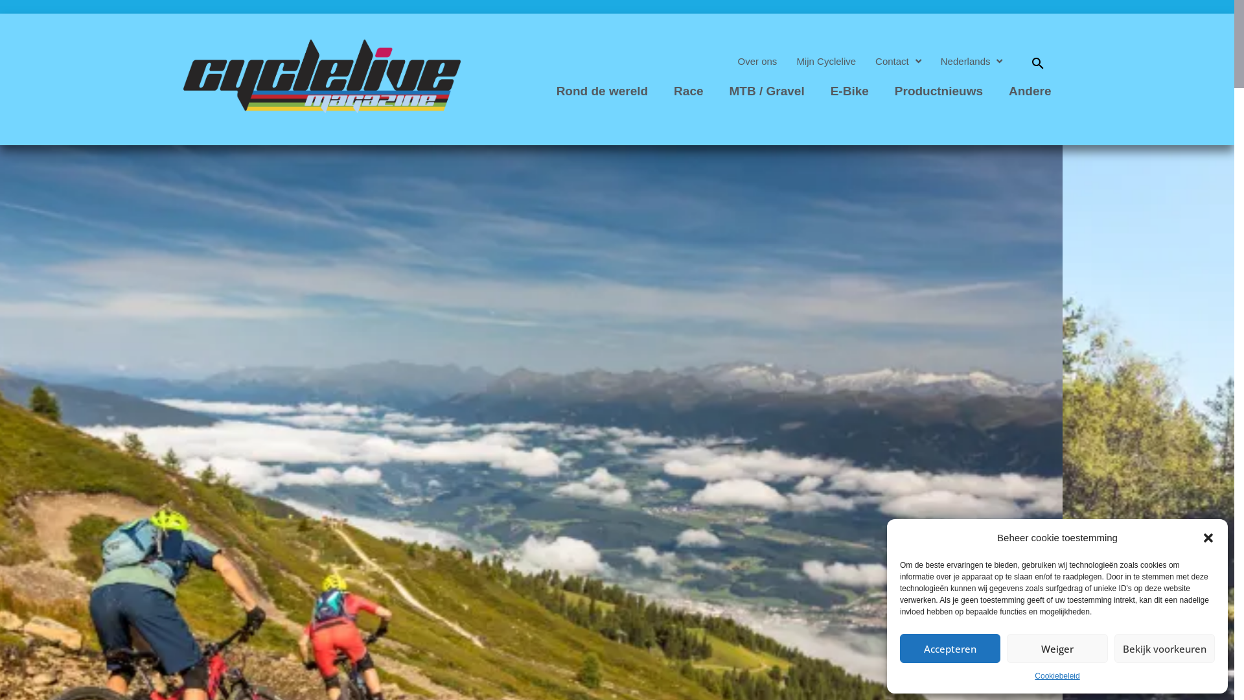 The width and height of the screenshot is (1244, 700). I want to click on MTB / Gravel, so click(767, 91).